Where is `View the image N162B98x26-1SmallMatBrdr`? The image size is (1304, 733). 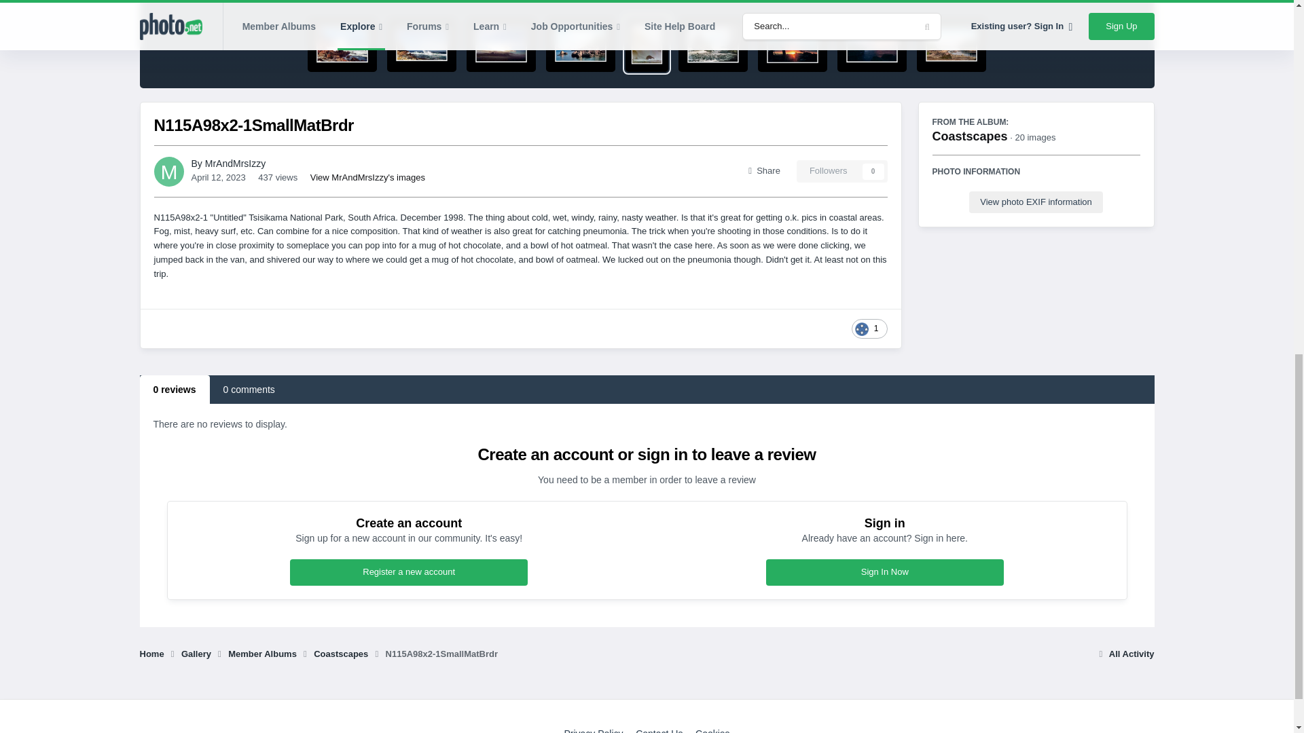 View the image N162B98x26-1SmallMatBrdr is located at coordinates (422, 44).